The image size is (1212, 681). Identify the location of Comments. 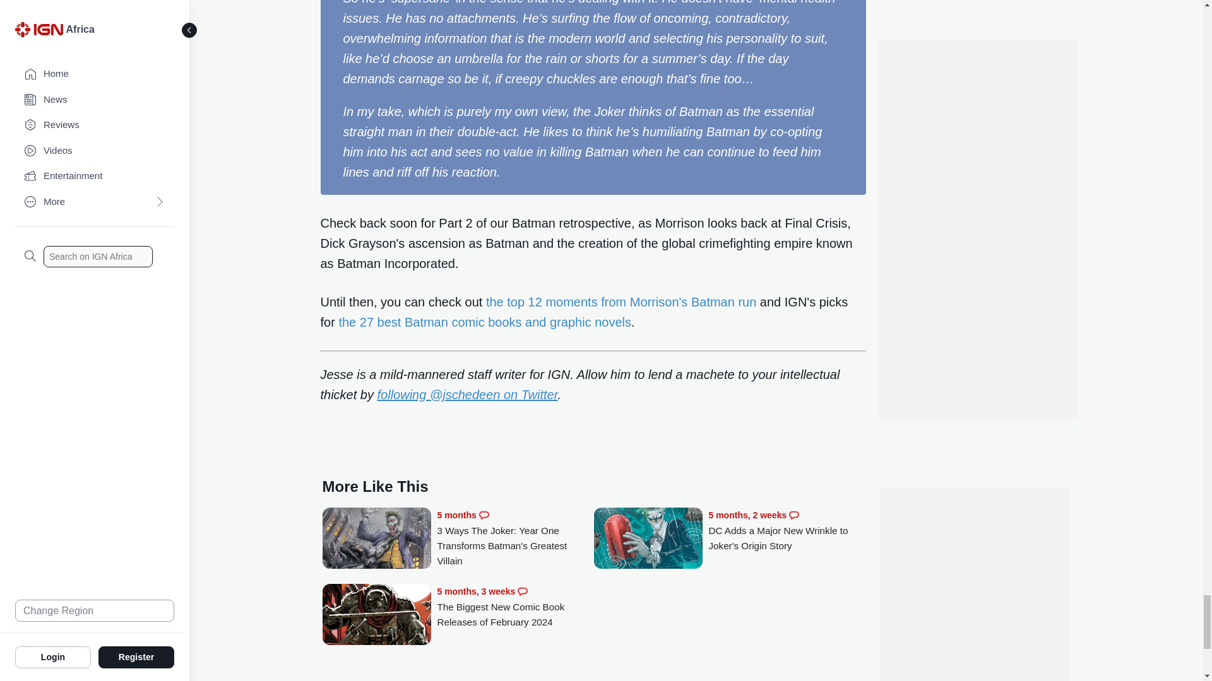
(793, 515).